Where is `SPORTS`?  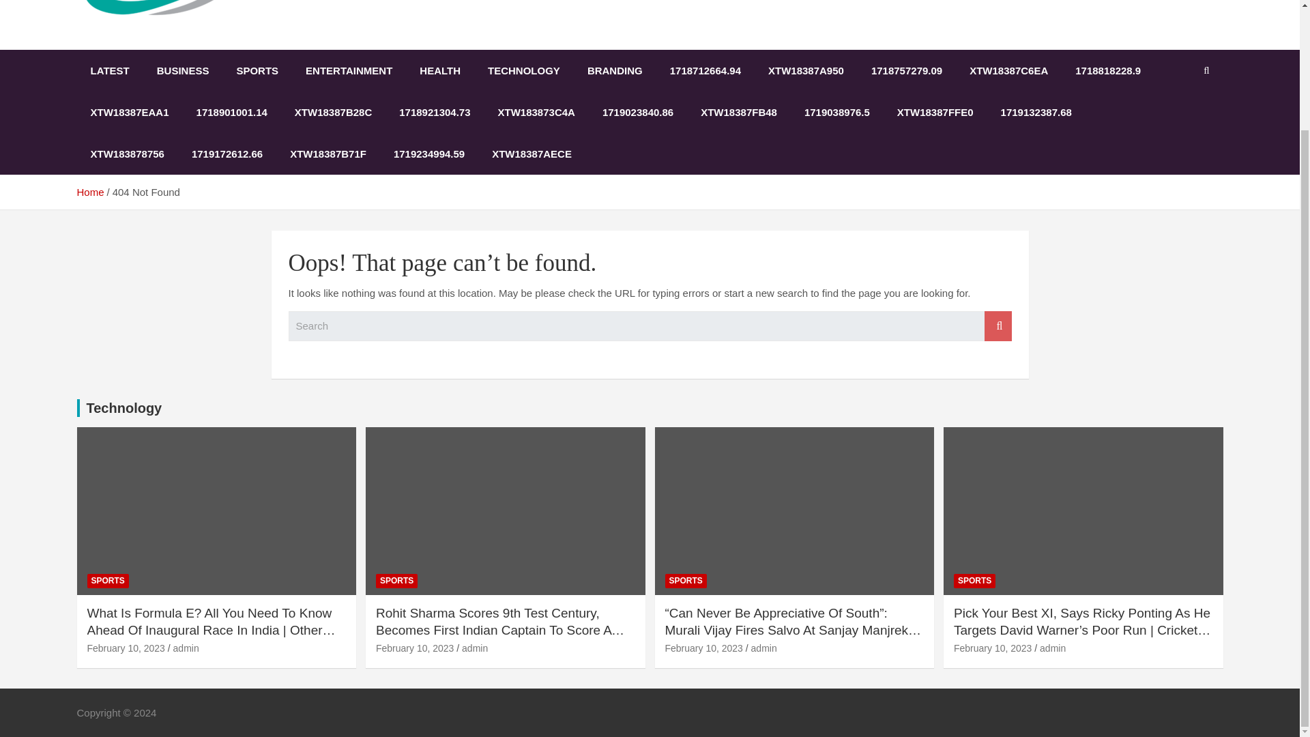
SPORTS is located at coordinates (257, 70).